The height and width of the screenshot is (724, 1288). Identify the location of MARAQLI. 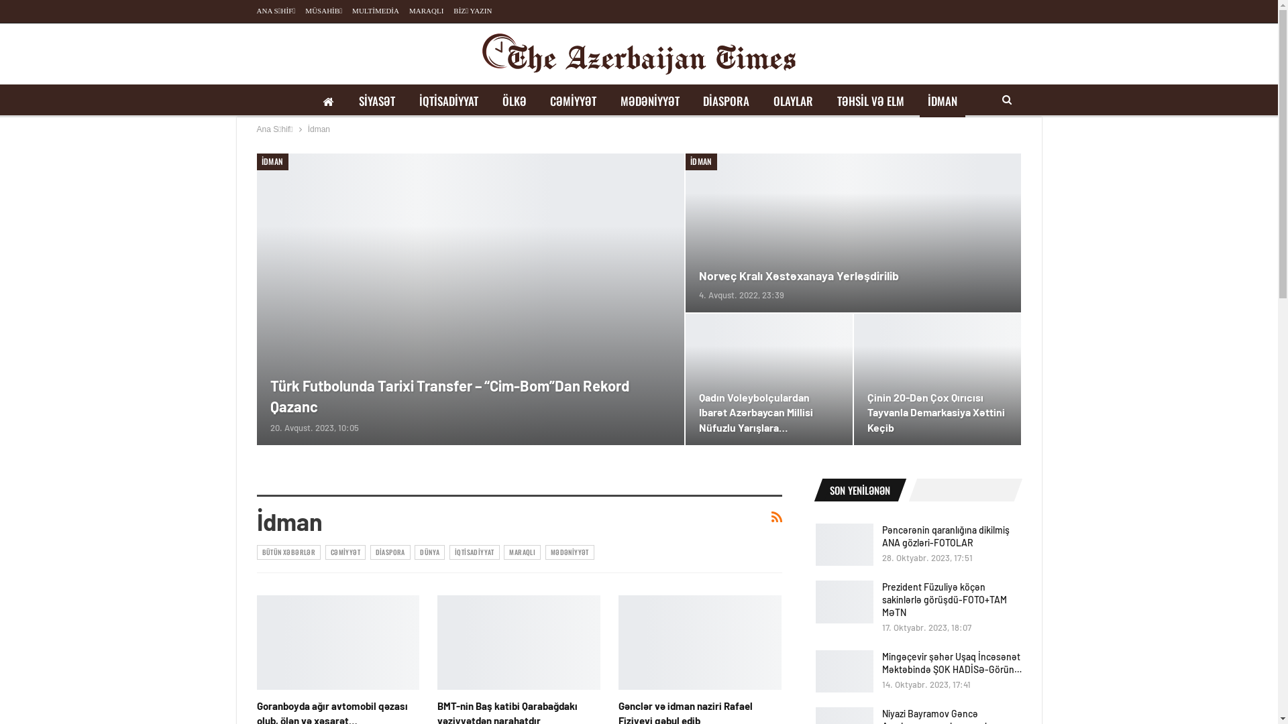
(427, 11).